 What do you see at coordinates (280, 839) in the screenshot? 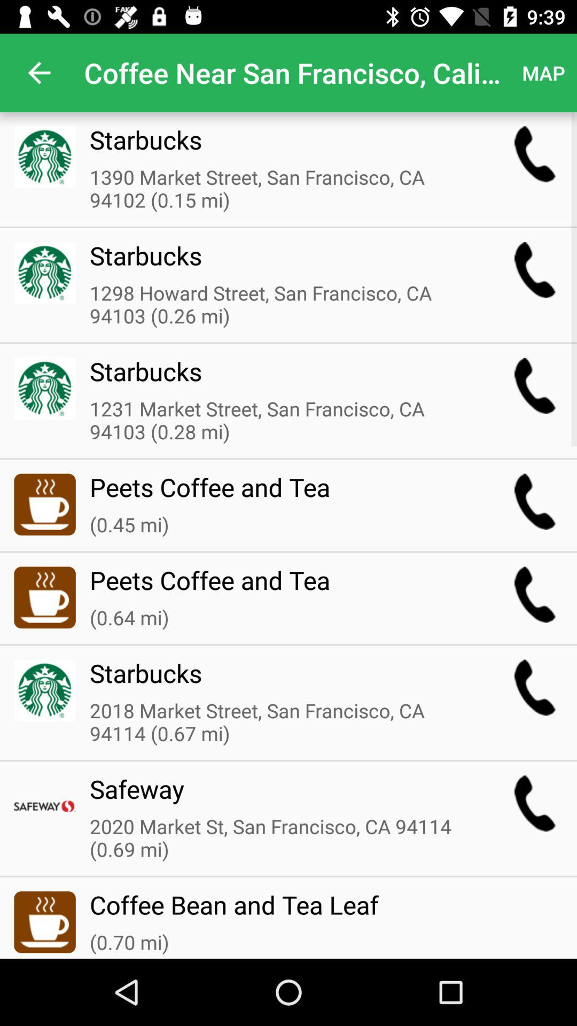
I see `turn on the item above the coffee bean and` at bounding box center [280, 839].